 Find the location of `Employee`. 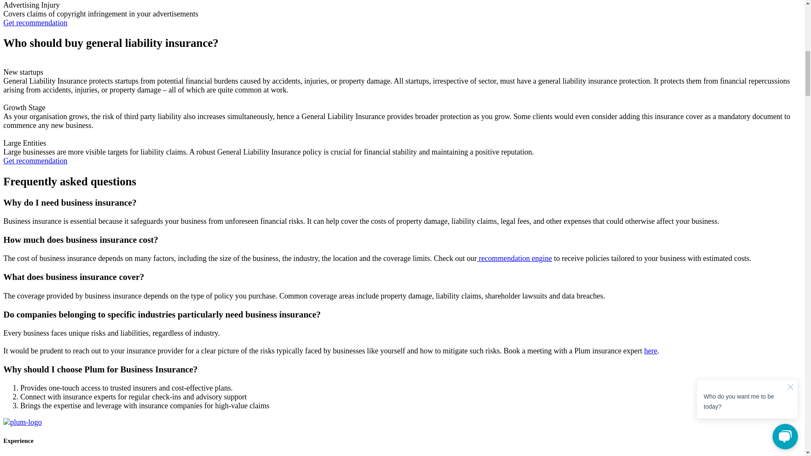

Employee is located at coordinates (51, 455).